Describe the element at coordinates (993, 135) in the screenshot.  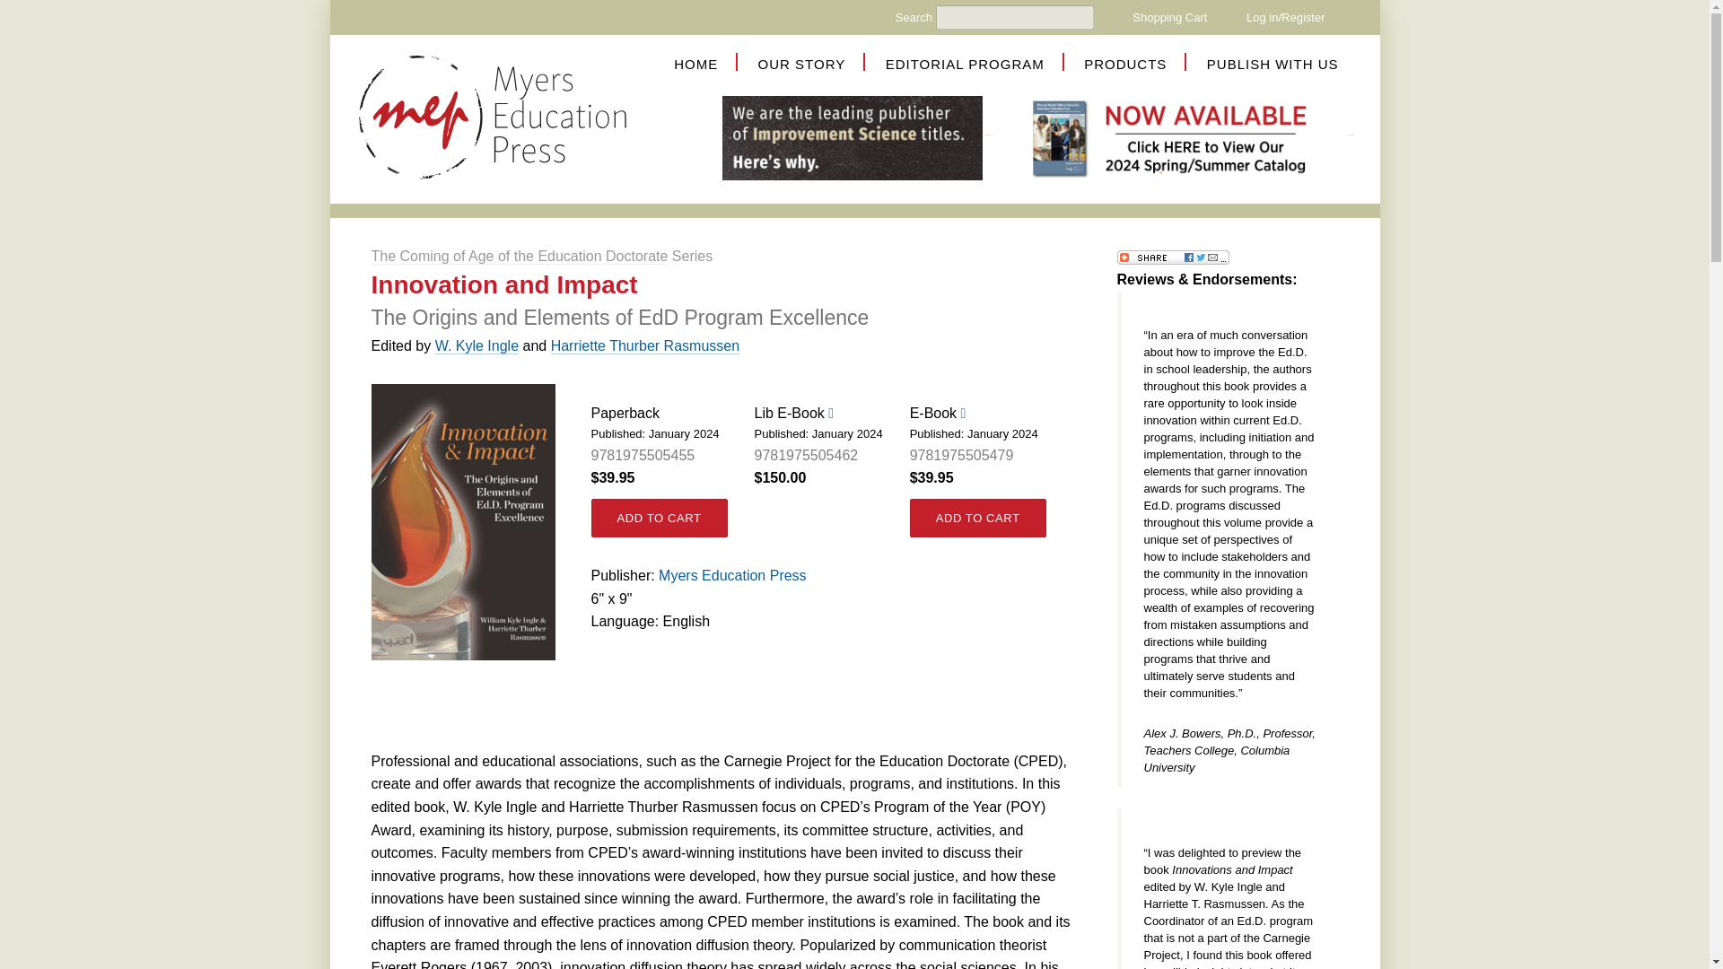
I see `Previous` at that location.